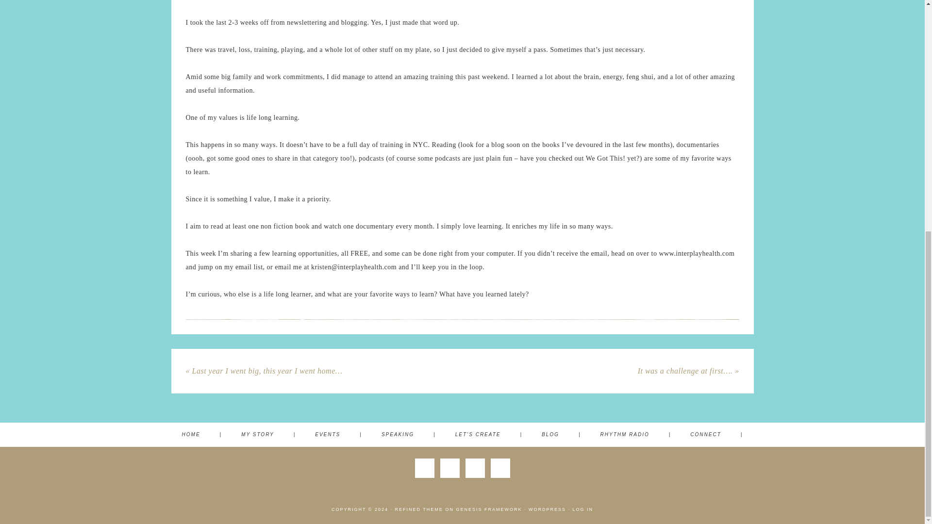 The height and width of the screenshot is (524, 932). Describe the element at coordinates (202, 435) in the screenshot. I see `HOME` at that location.